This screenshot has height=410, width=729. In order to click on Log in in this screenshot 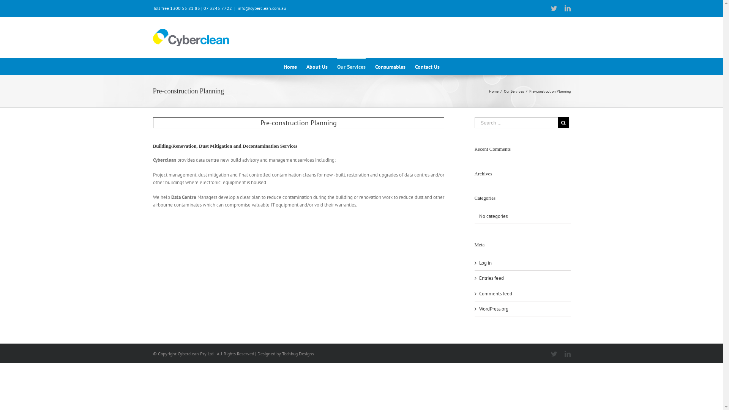, I will do `click(485, 263)`.